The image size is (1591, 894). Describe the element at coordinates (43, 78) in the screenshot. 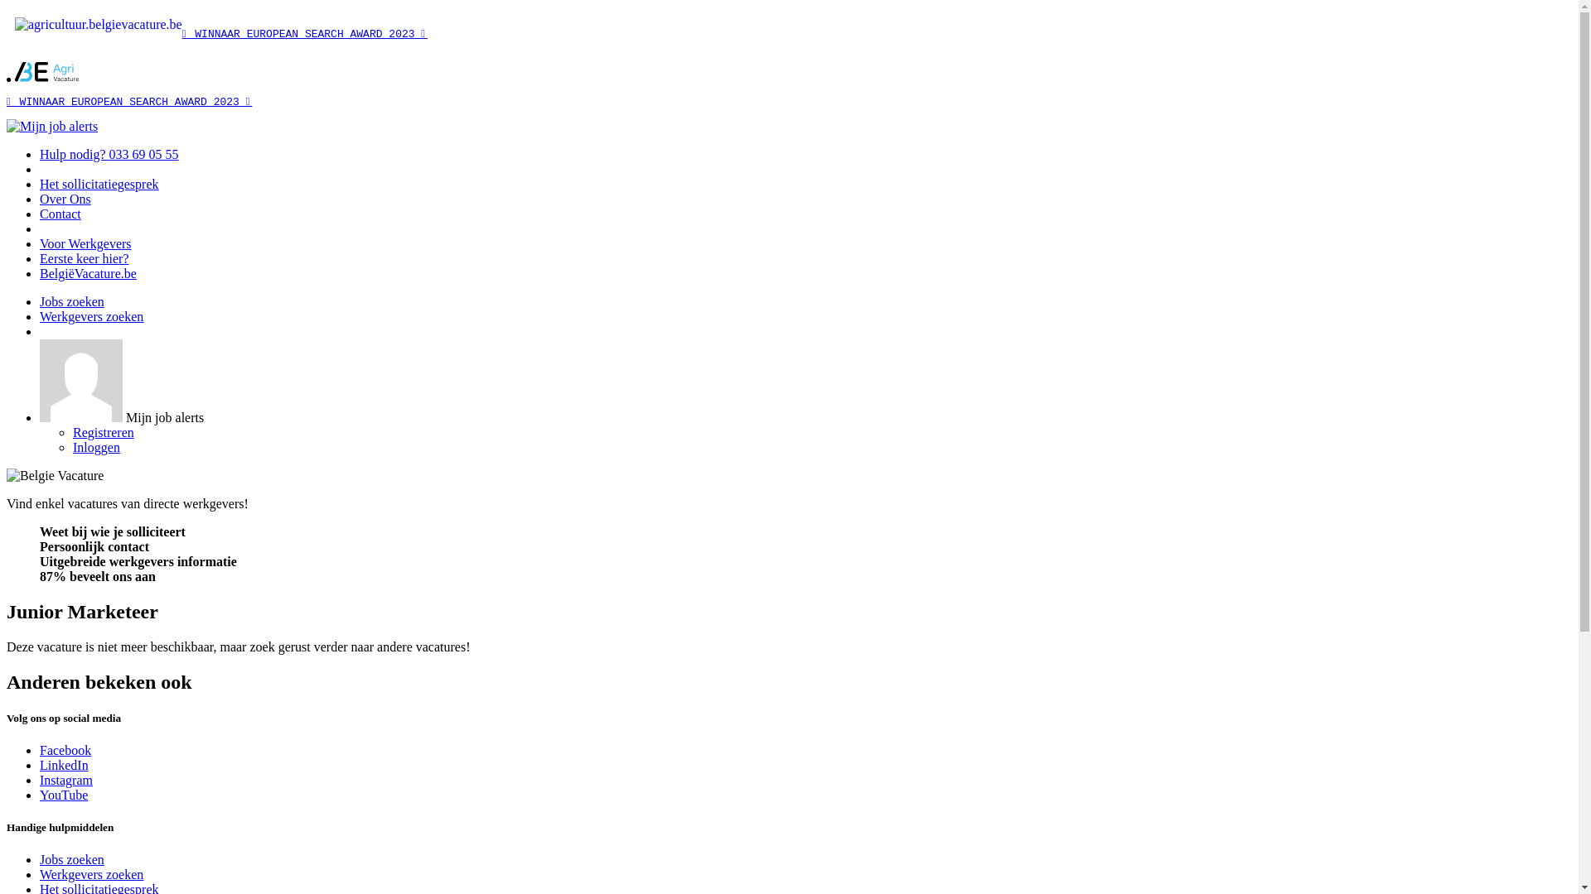

I see `agricultuur.belgievacature.be` at that location.